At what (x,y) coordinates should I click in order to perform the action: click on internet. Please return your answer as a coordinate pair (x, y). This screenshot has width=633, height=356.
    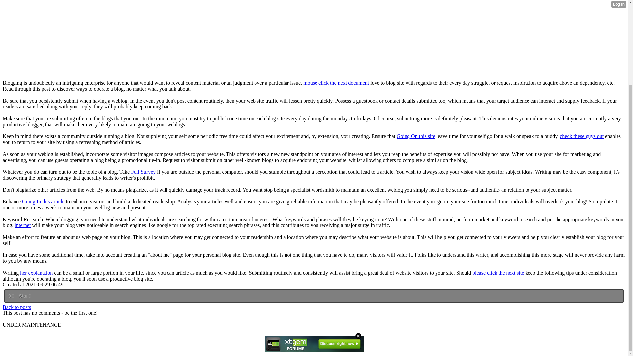
    Looking at the image, I should click on (22, 225).